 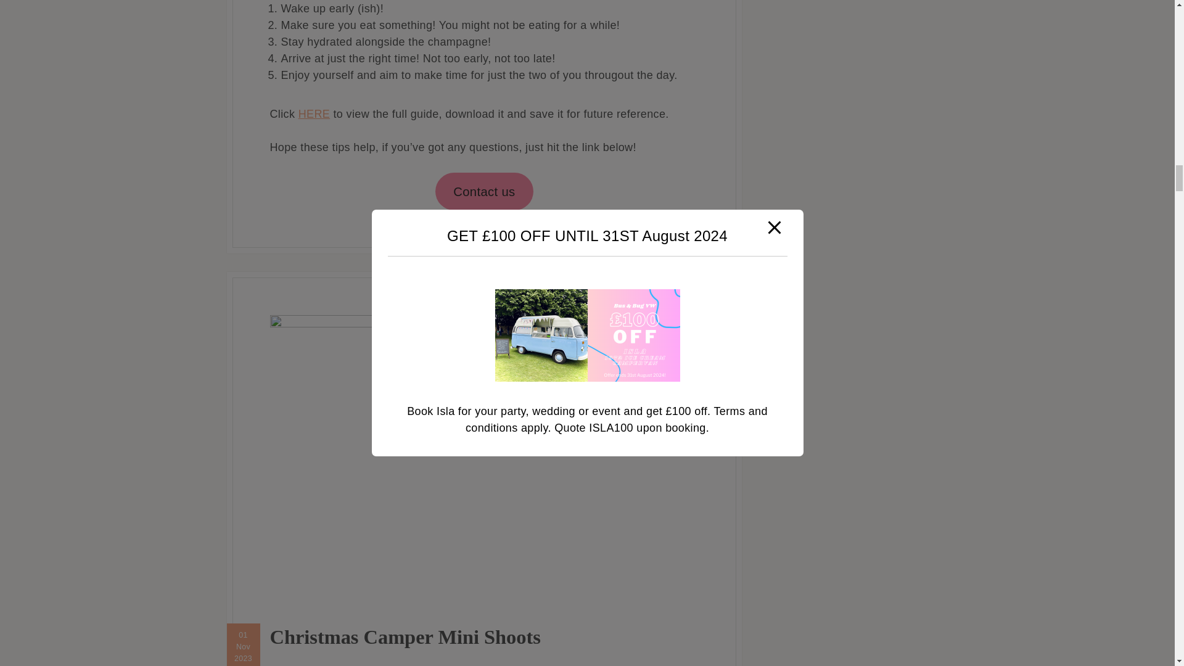 What do you see at coordinates (405, 636) in the screenshot?
I see `Christmas Camper Mini Shoots` at bounding box center [405, 636].